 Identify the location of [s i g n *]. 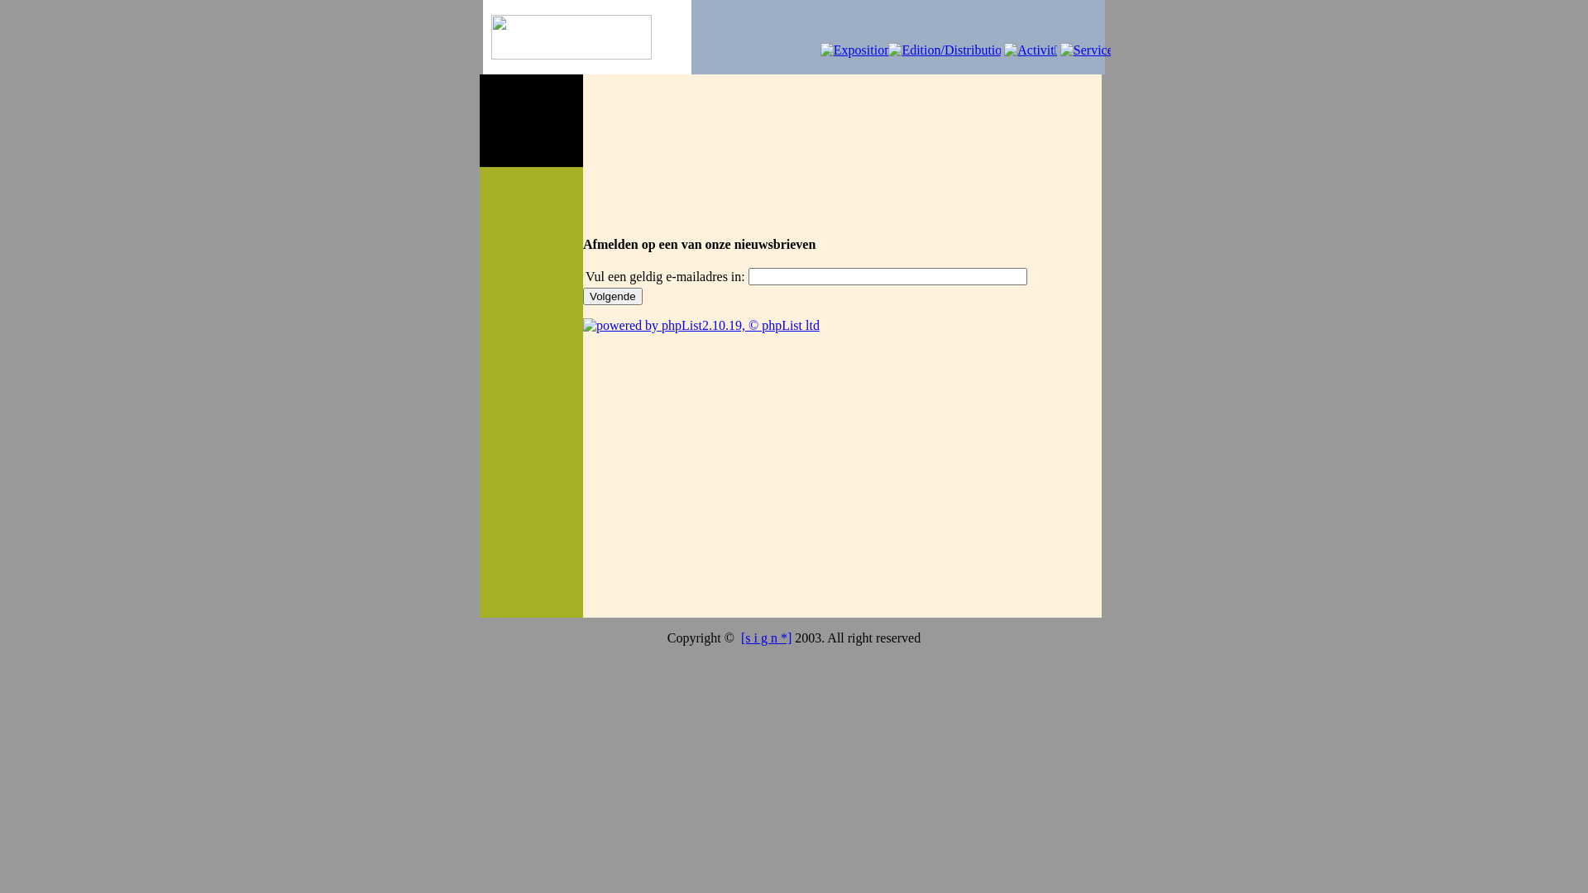
(766, 638).